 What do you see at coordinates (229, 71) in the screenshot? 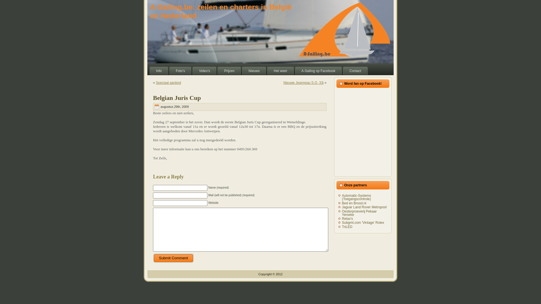
I see `Prijzen` at bounding box center [229, 71].